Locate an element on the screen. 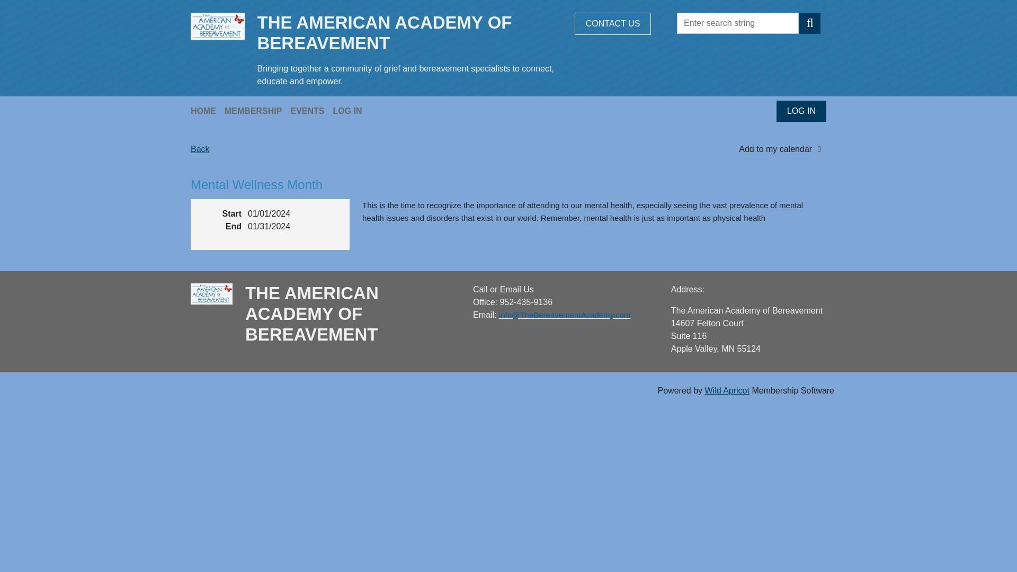 This screenshot has width=1017, height=572. Wild Apricot is located at coordinates (727, 391).